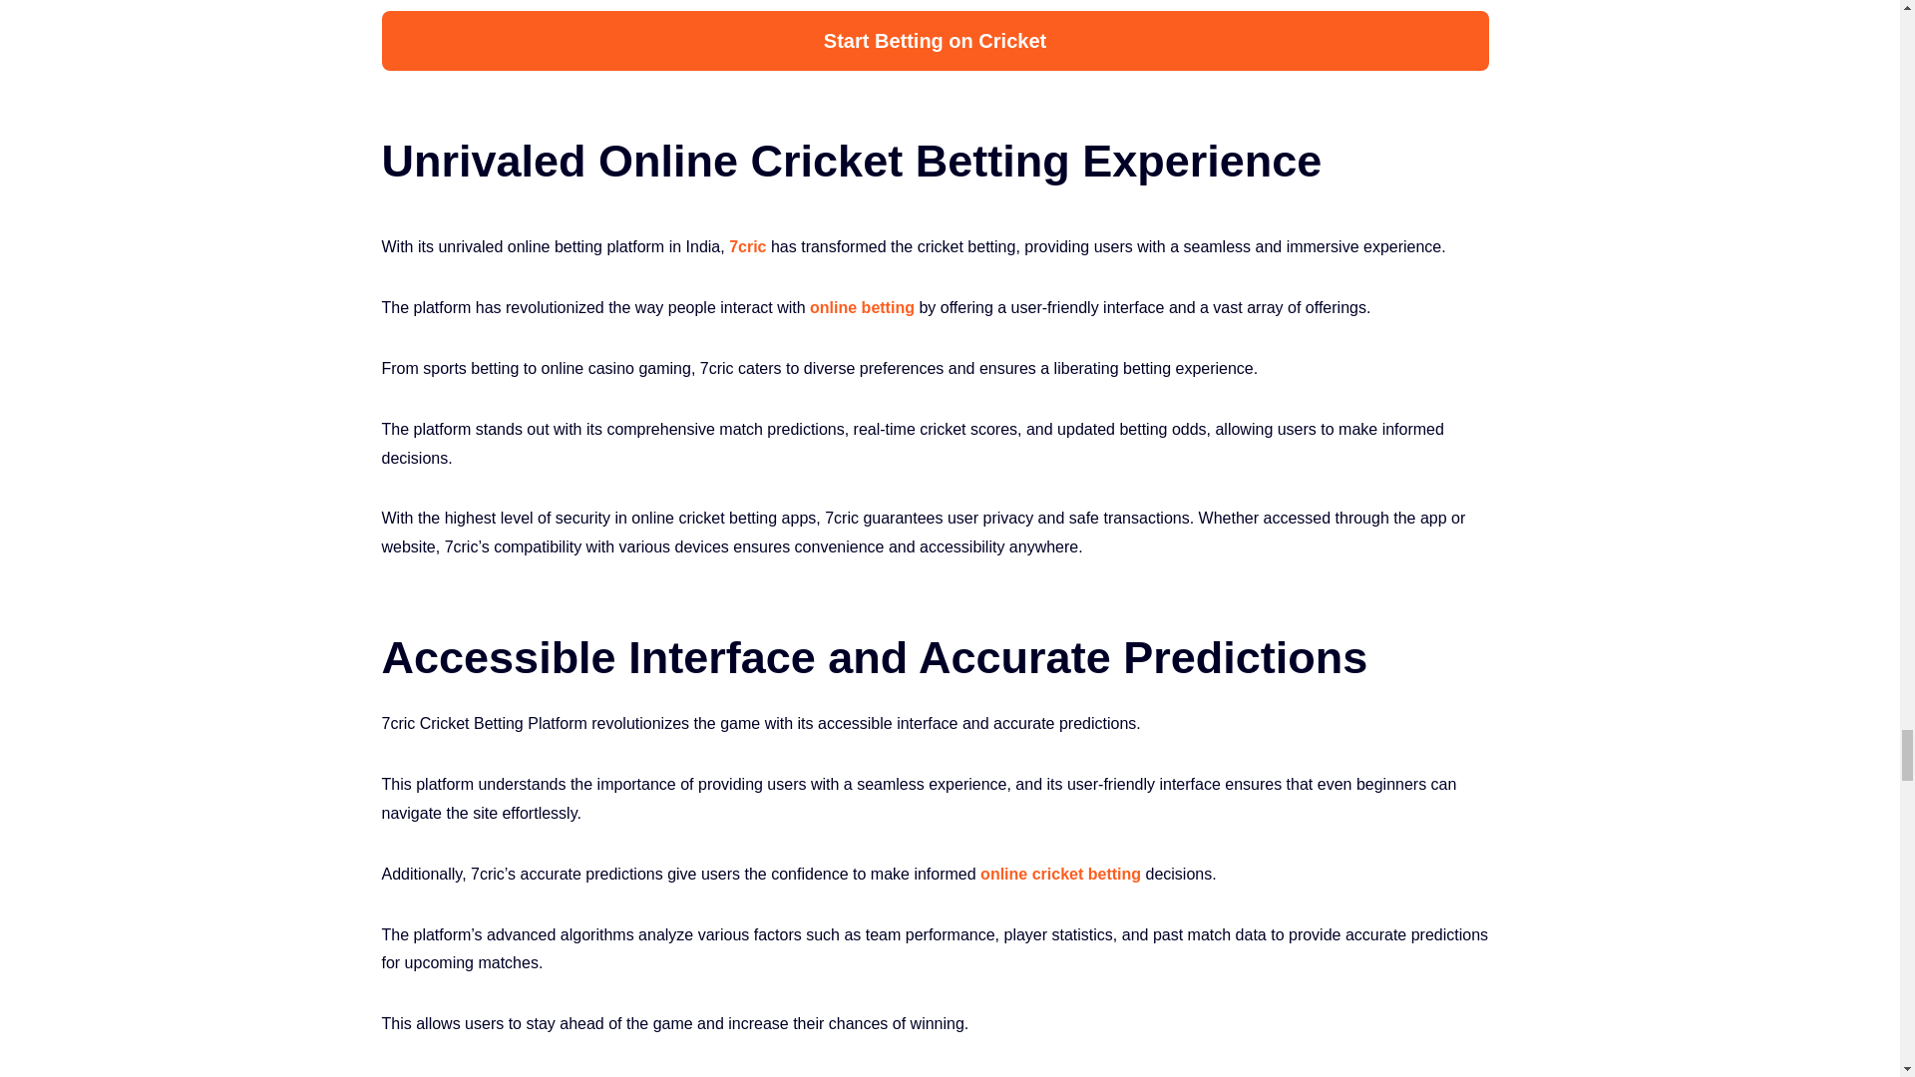 This screenshot has height=1077, width=1915. Describe the element at coordinates (934, 40) in the screenshot. I see `Start Betting on Cricket` at that location.